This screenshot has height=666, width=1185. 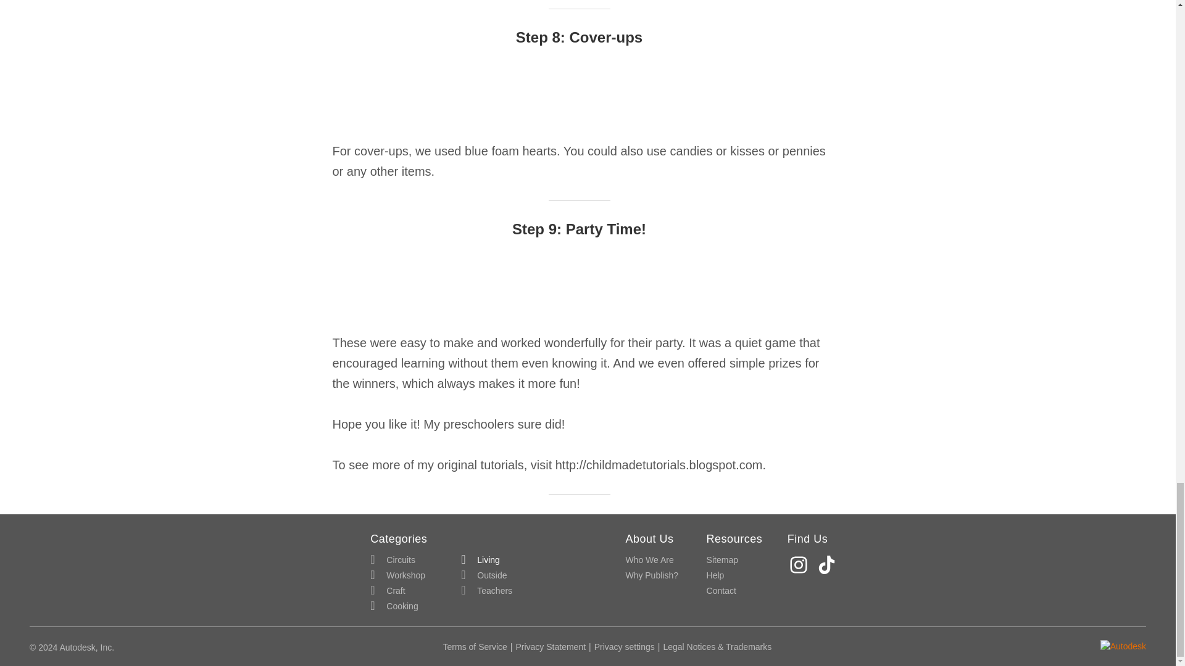 What do you see at coordinates (393, 560) in the screenshot?
I see `Circuits` at bounding box center [393, 560].